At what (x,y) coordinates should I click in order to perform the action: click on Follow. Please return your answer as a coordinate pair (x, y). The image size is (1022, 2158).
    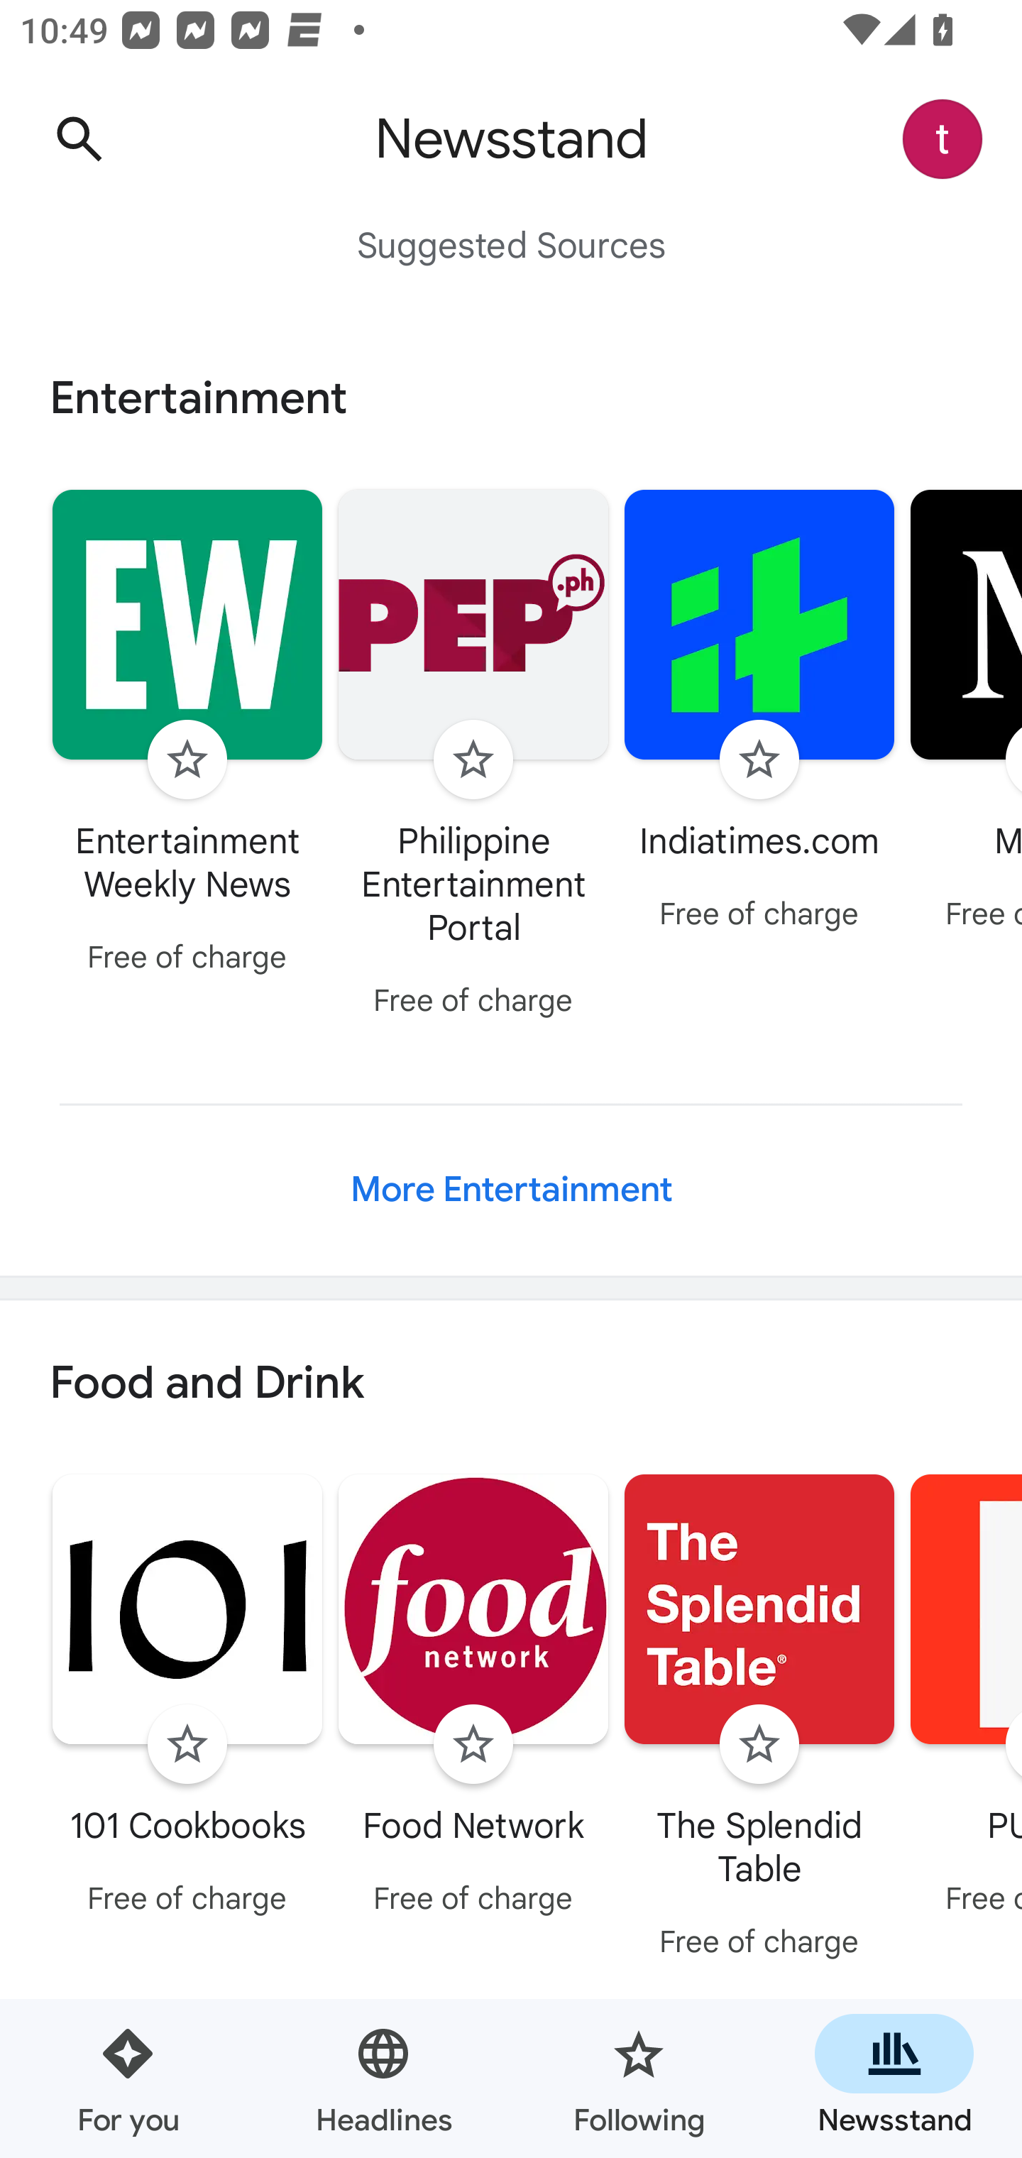
    Looking at the image, I should click on (187, 1745).